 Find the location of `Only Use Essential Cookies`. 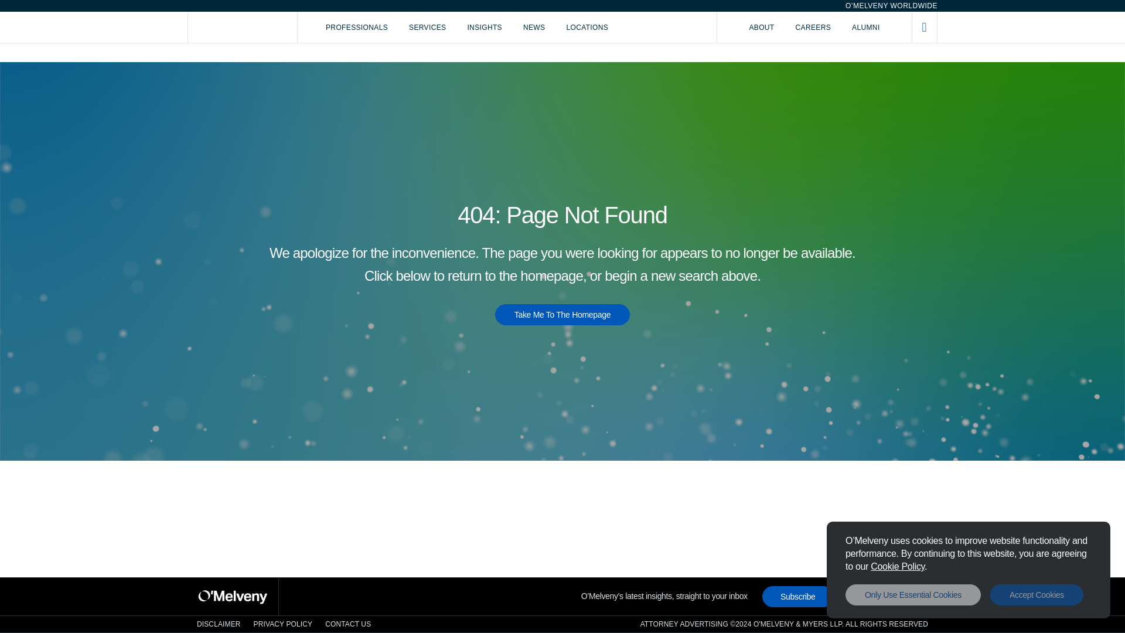

Only Use Essential Cookies is located at coordinates (913, 594).